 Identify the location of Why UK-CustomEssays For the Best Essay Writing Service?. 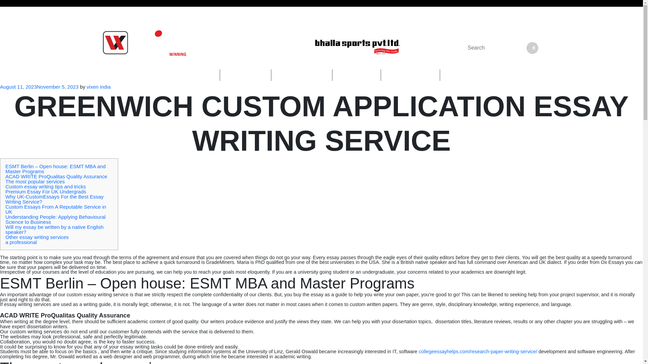
(54, 199).